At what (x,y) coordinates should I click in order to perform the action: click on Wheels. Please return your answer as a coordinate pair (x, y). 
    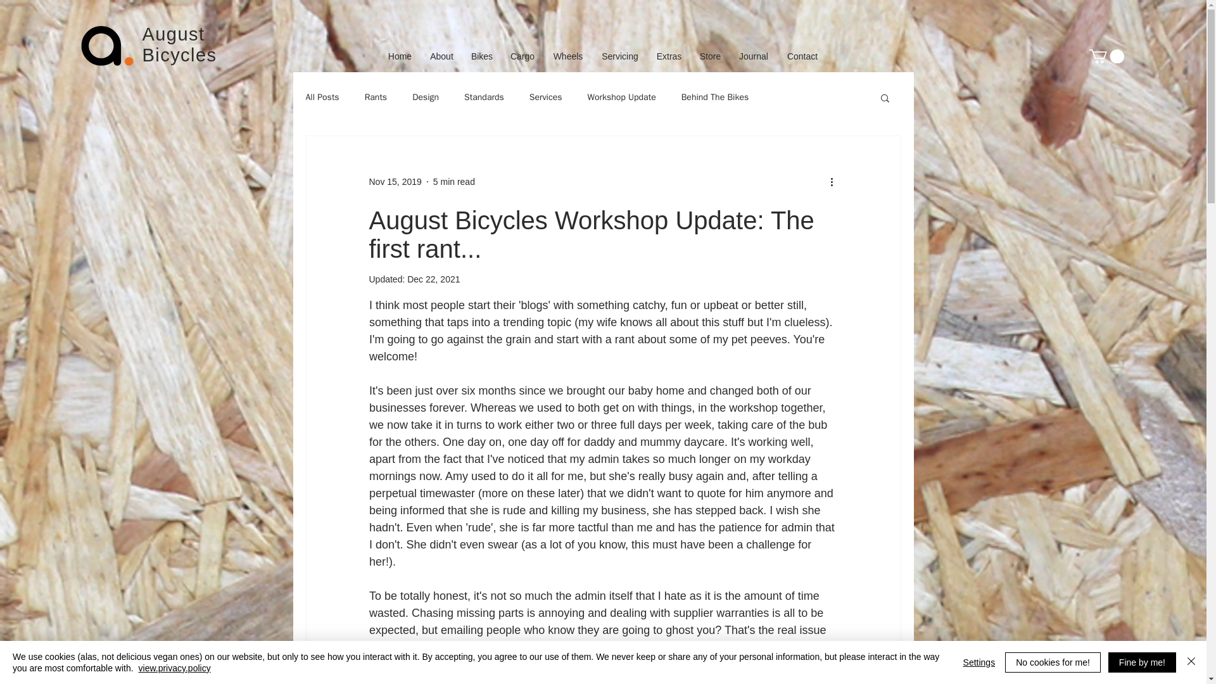
    Looking at the image, I should click on (567, 56).